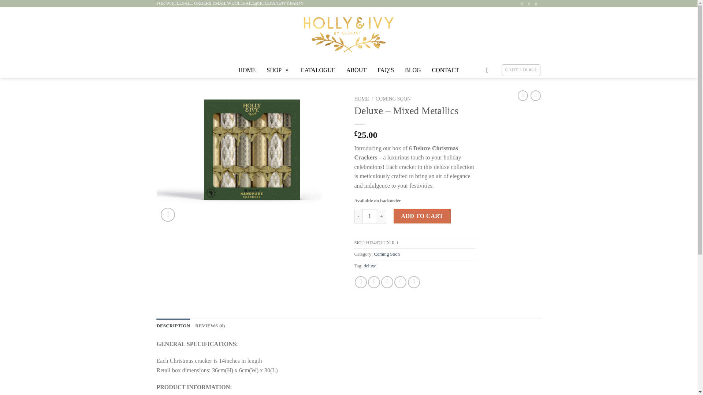 The height and width of the screenshot is (395, 703). Describe the element at coordinates (168, 215) in the screenshot. I see `Zoom` at that location.